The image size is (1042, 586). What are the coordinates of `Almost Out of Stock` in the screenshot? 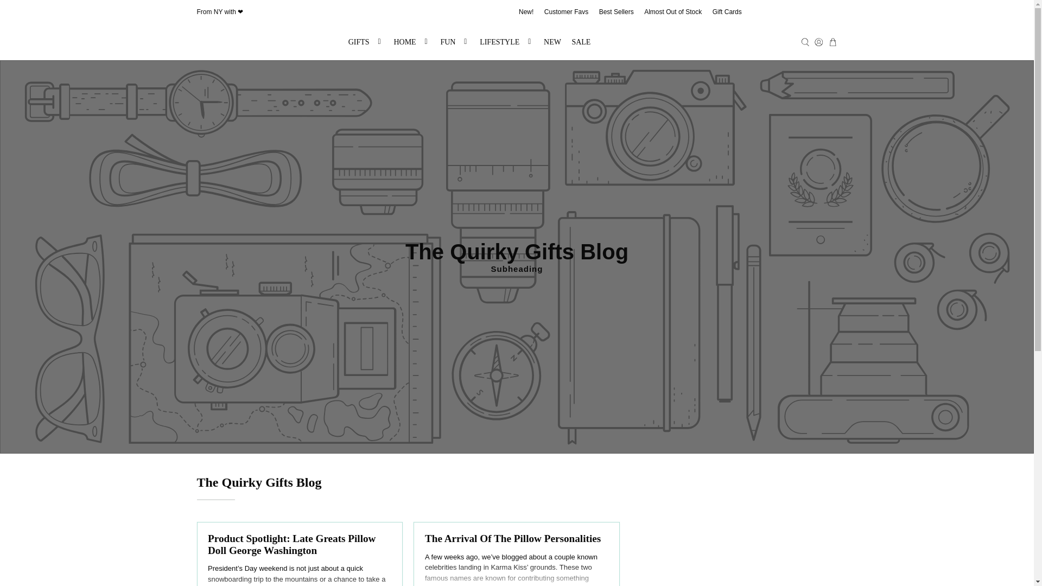 It's located at (673, 12).